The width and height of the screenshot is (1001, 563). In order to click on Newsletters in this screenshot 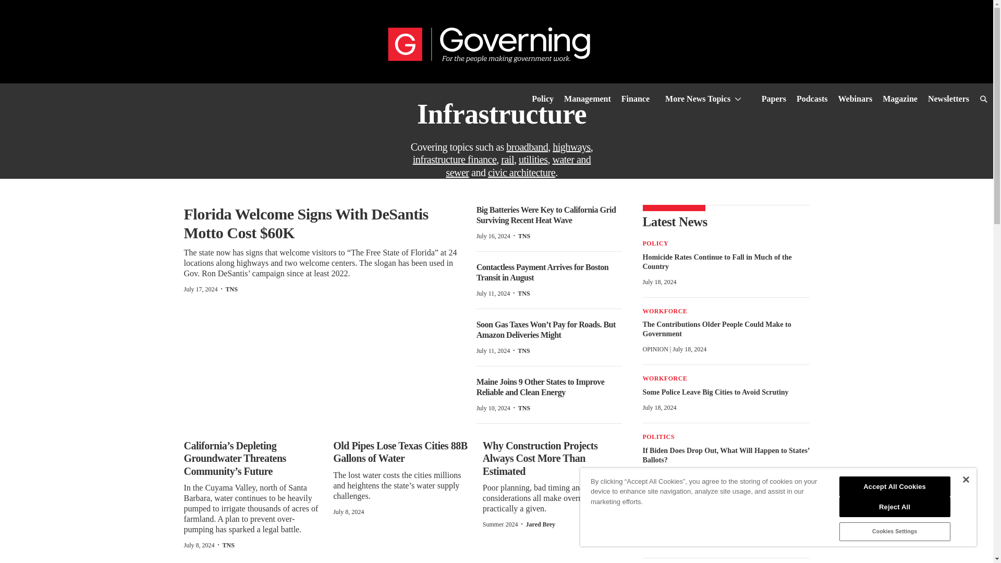, I will do `click(948, 100)`.